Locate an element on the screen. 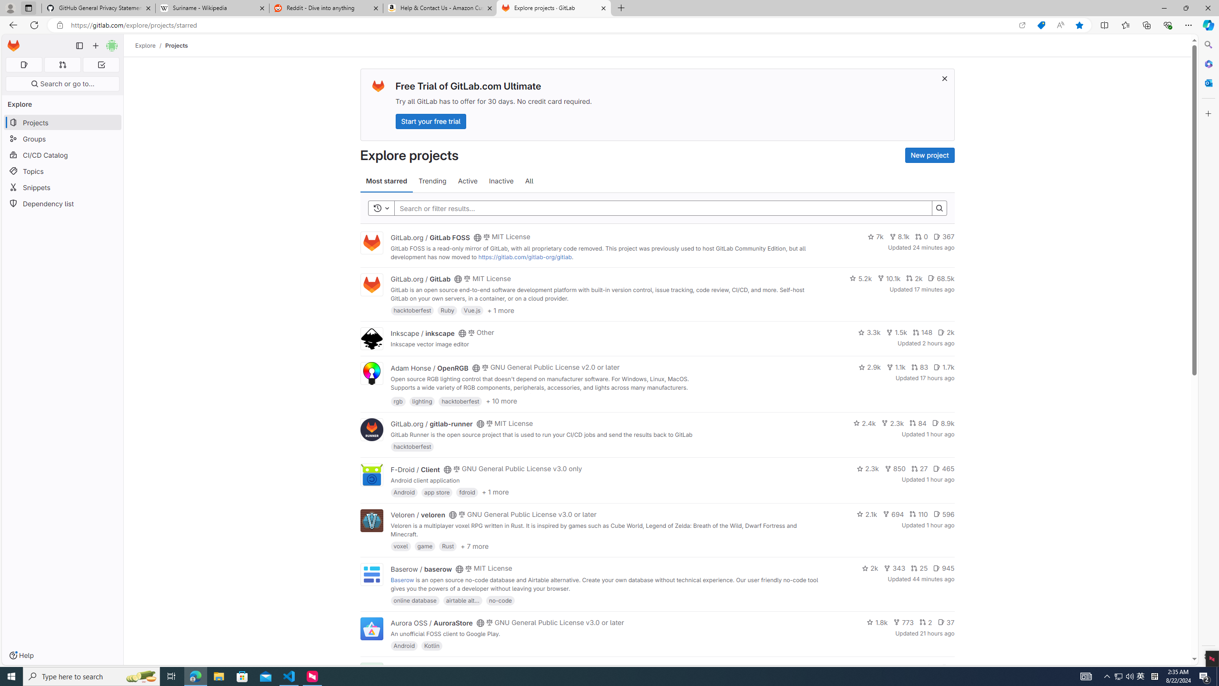 The image size is (1219, 686). 596 is located at coordinates (944, 514).